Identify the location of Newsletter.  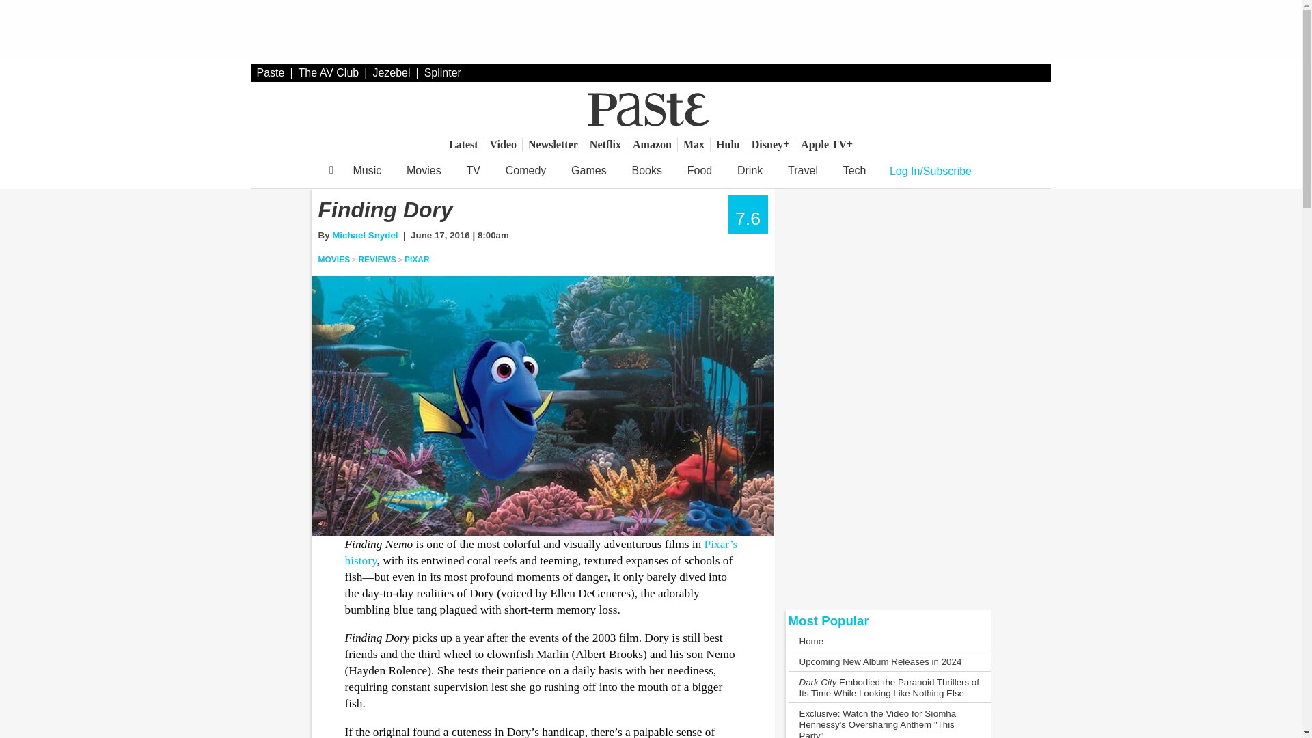
(553, 144).